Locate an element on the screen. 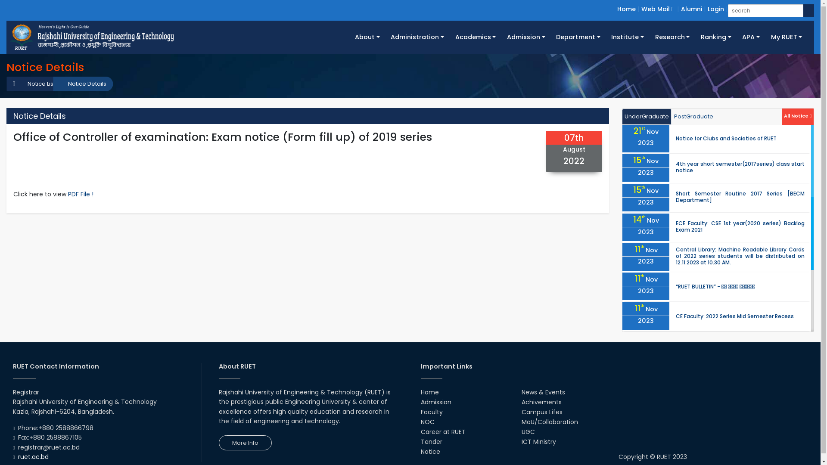 The height and width of the screenshot is (465, 827). CE Faculty: 2022 Series Mid Semester Recess is located at coordinates (735, 316).